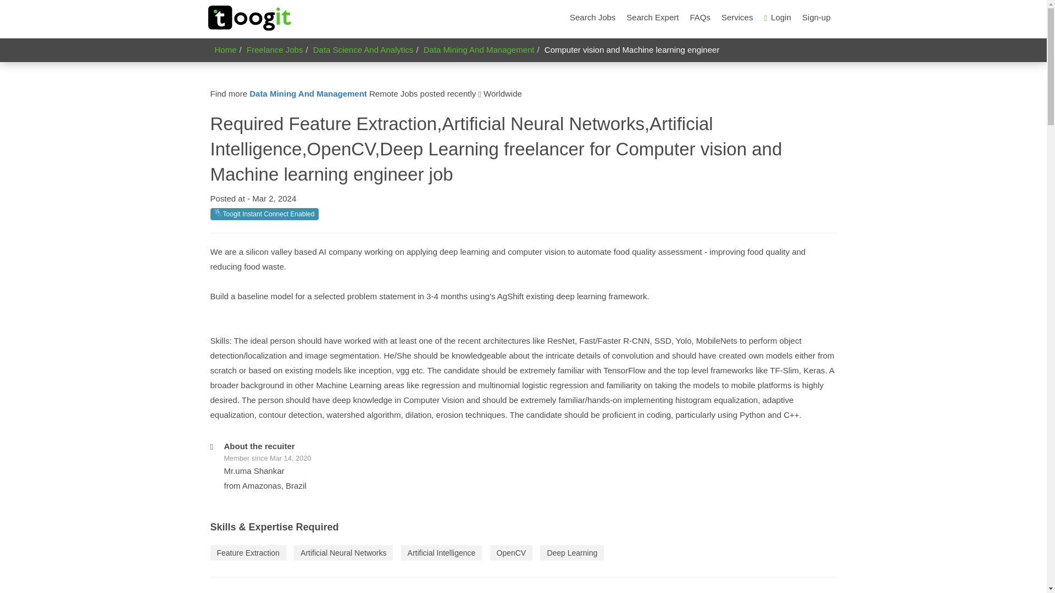 This screenshot has width=1055, height=593. Describe the element at coordinates (571, 552) in the screenshot. I see `Deep Learning` at that location.